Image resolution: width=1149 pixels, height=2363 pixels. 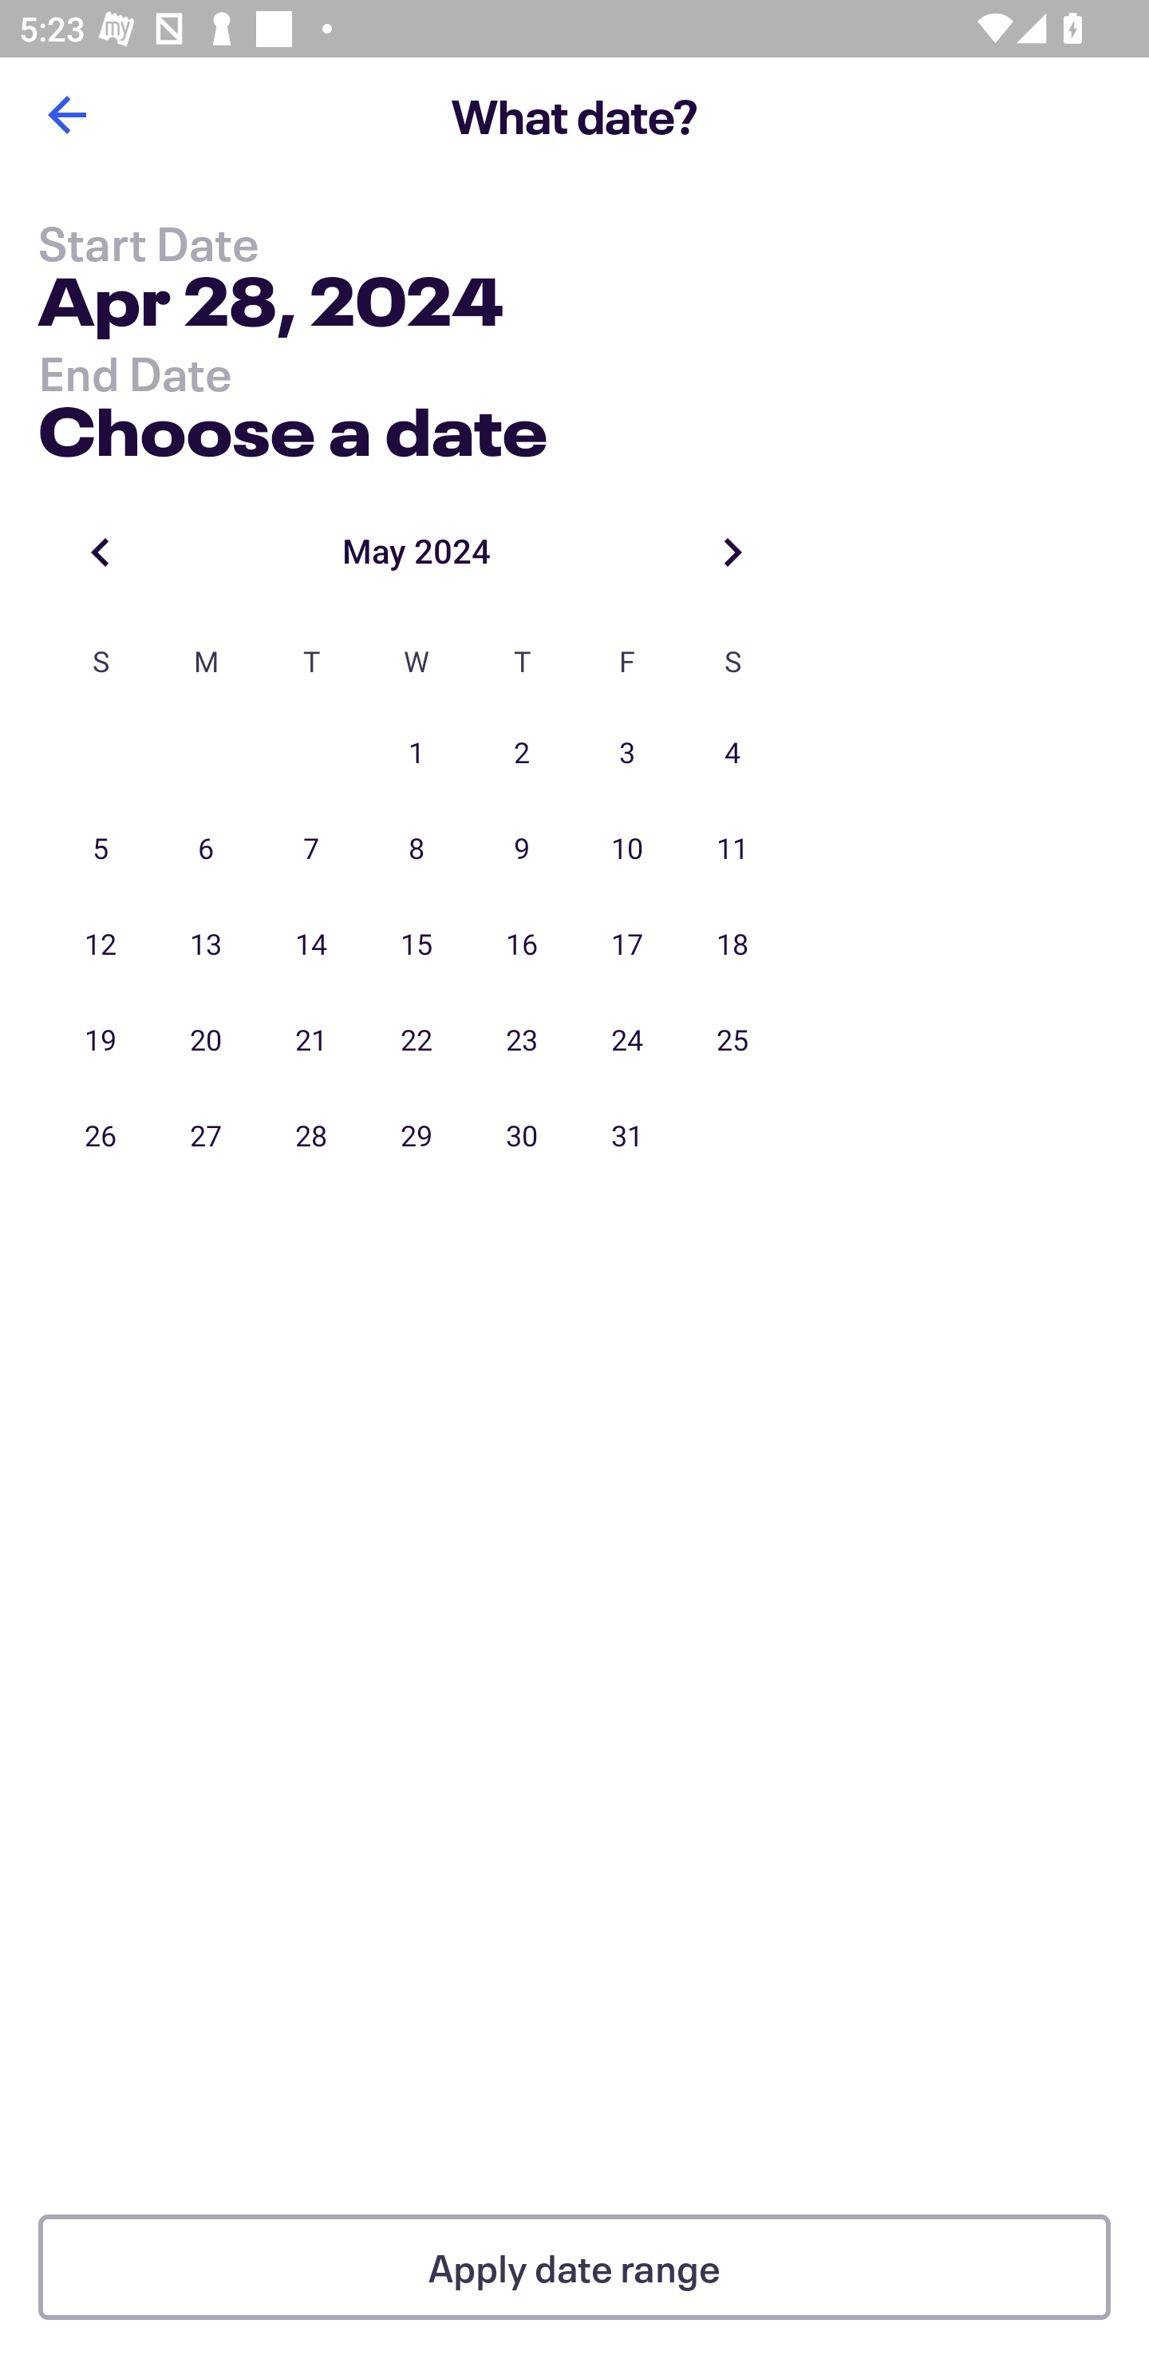 I want to click on Next month, so click(x=732, y=551).